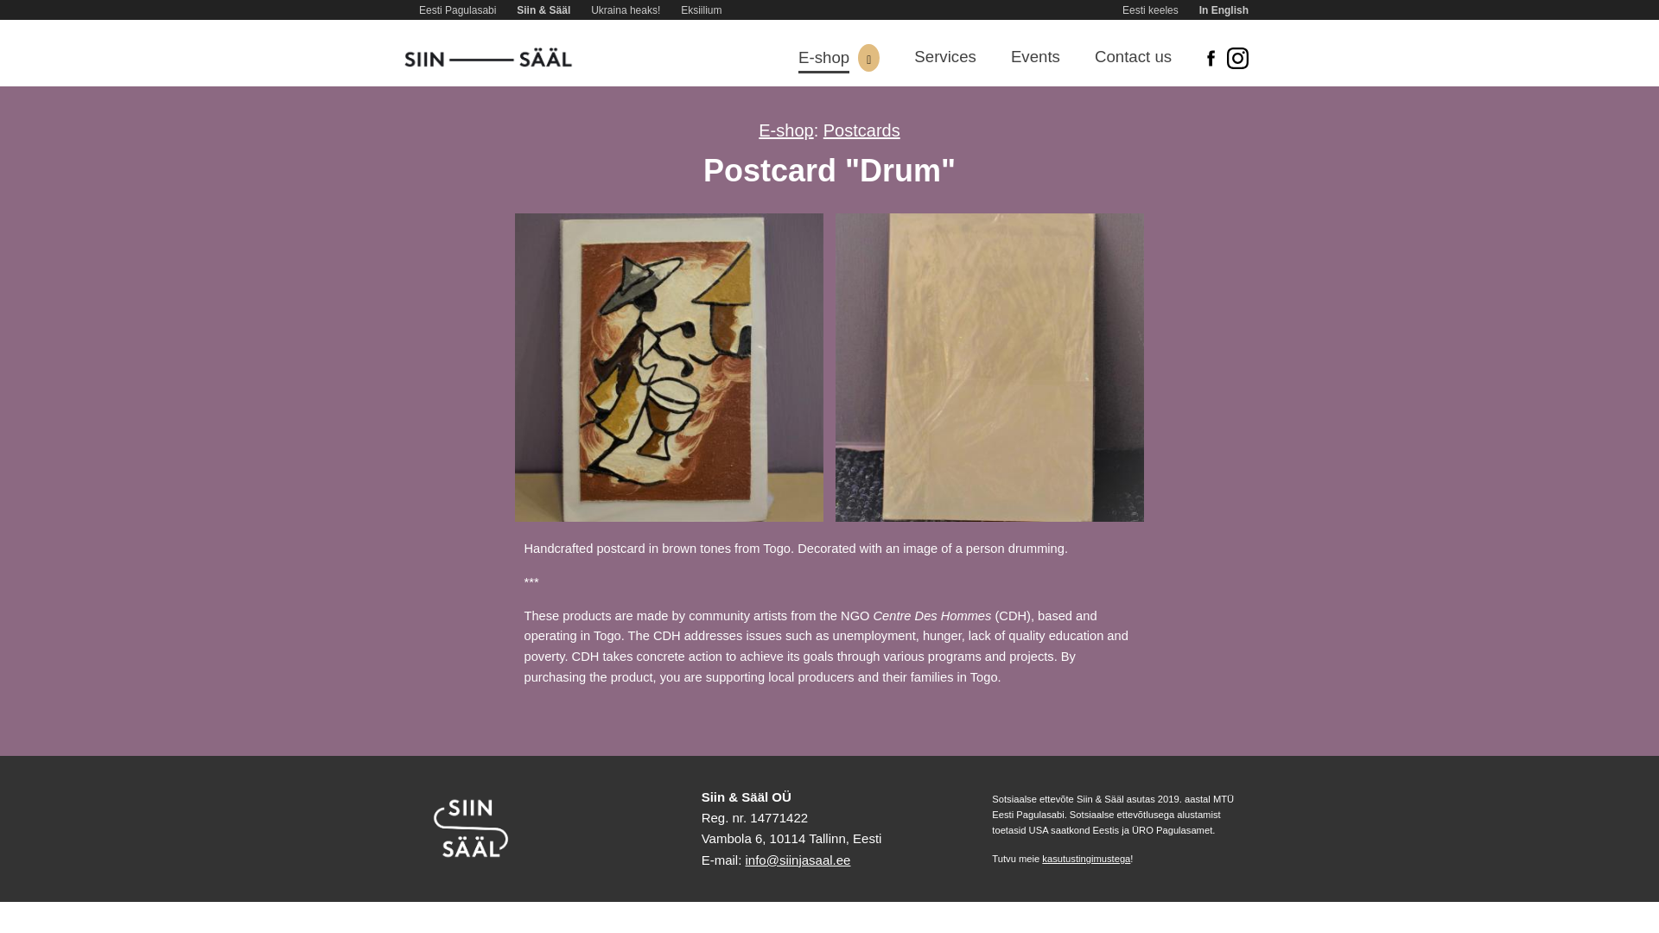 This screenshot has width=1659, height=933. Describe the element at coordinates (701, 10) in the screenshot. I see `Eksiilium` at that location.